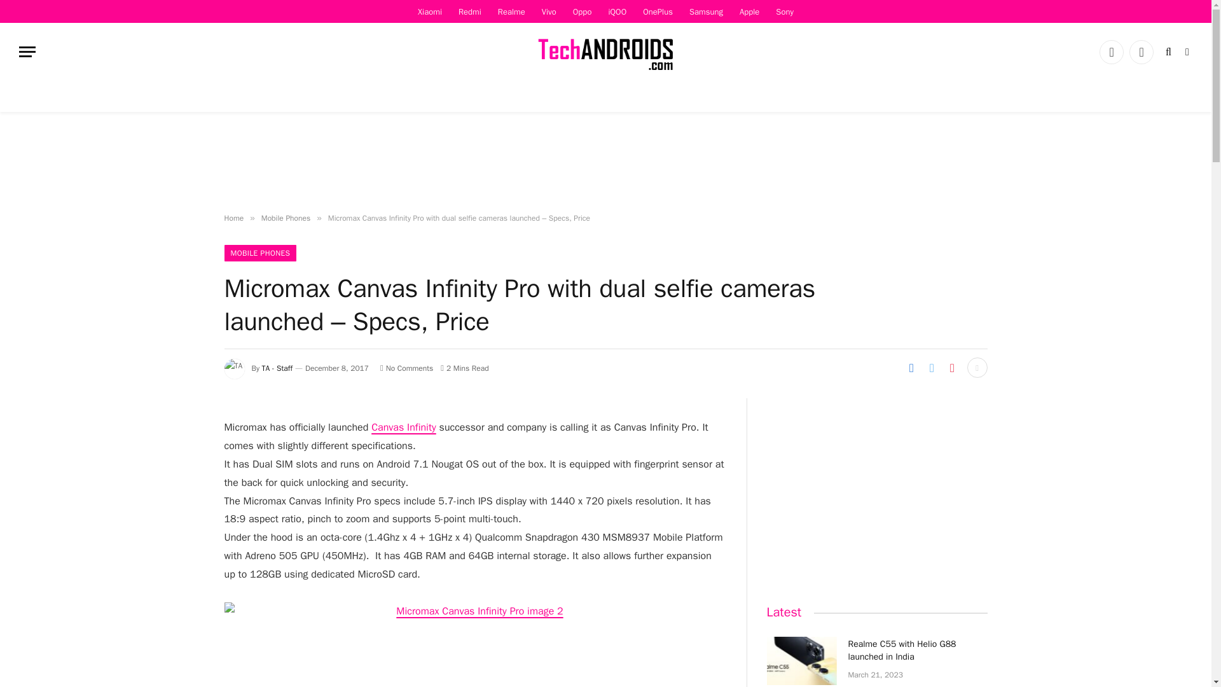  Describe the element at coordinates (285, 218) in the screenshot. I see `Mobile Phones` at that location.